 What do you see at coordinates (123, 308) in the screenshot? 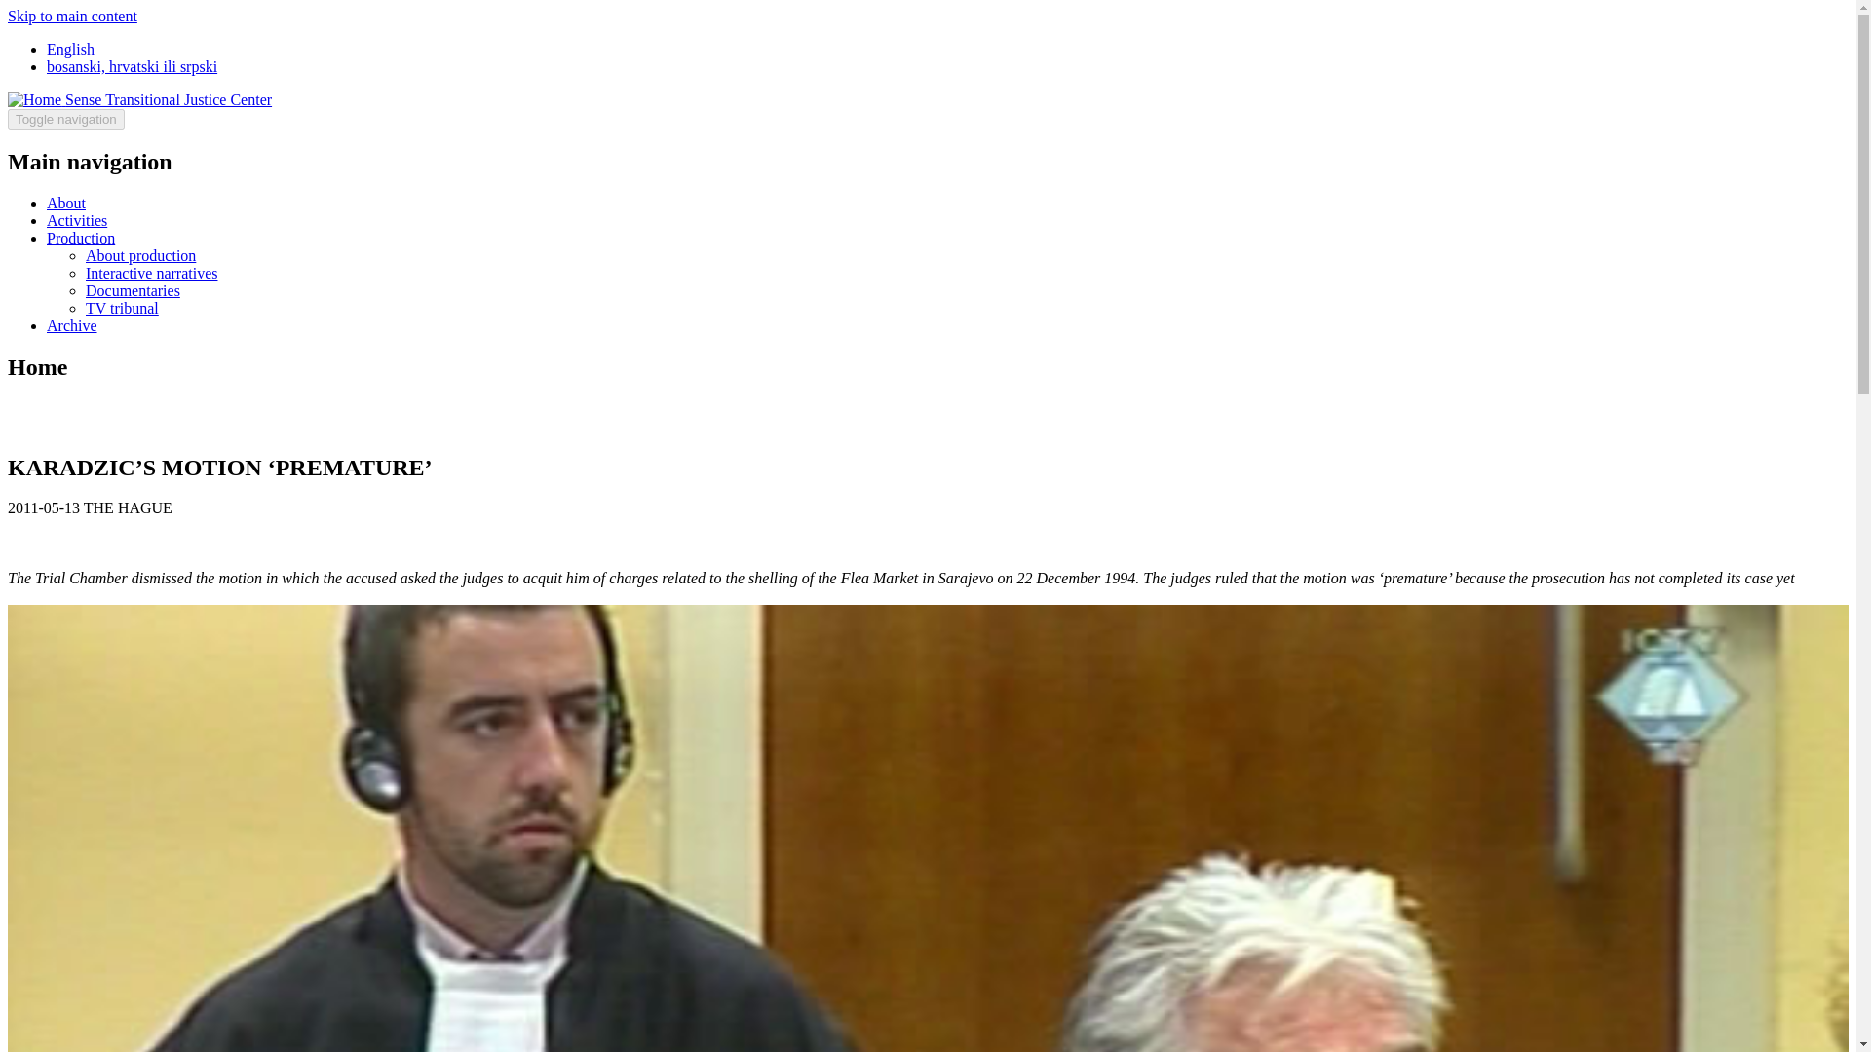
I see `TV tribunal` at bounding box center [123, 308].